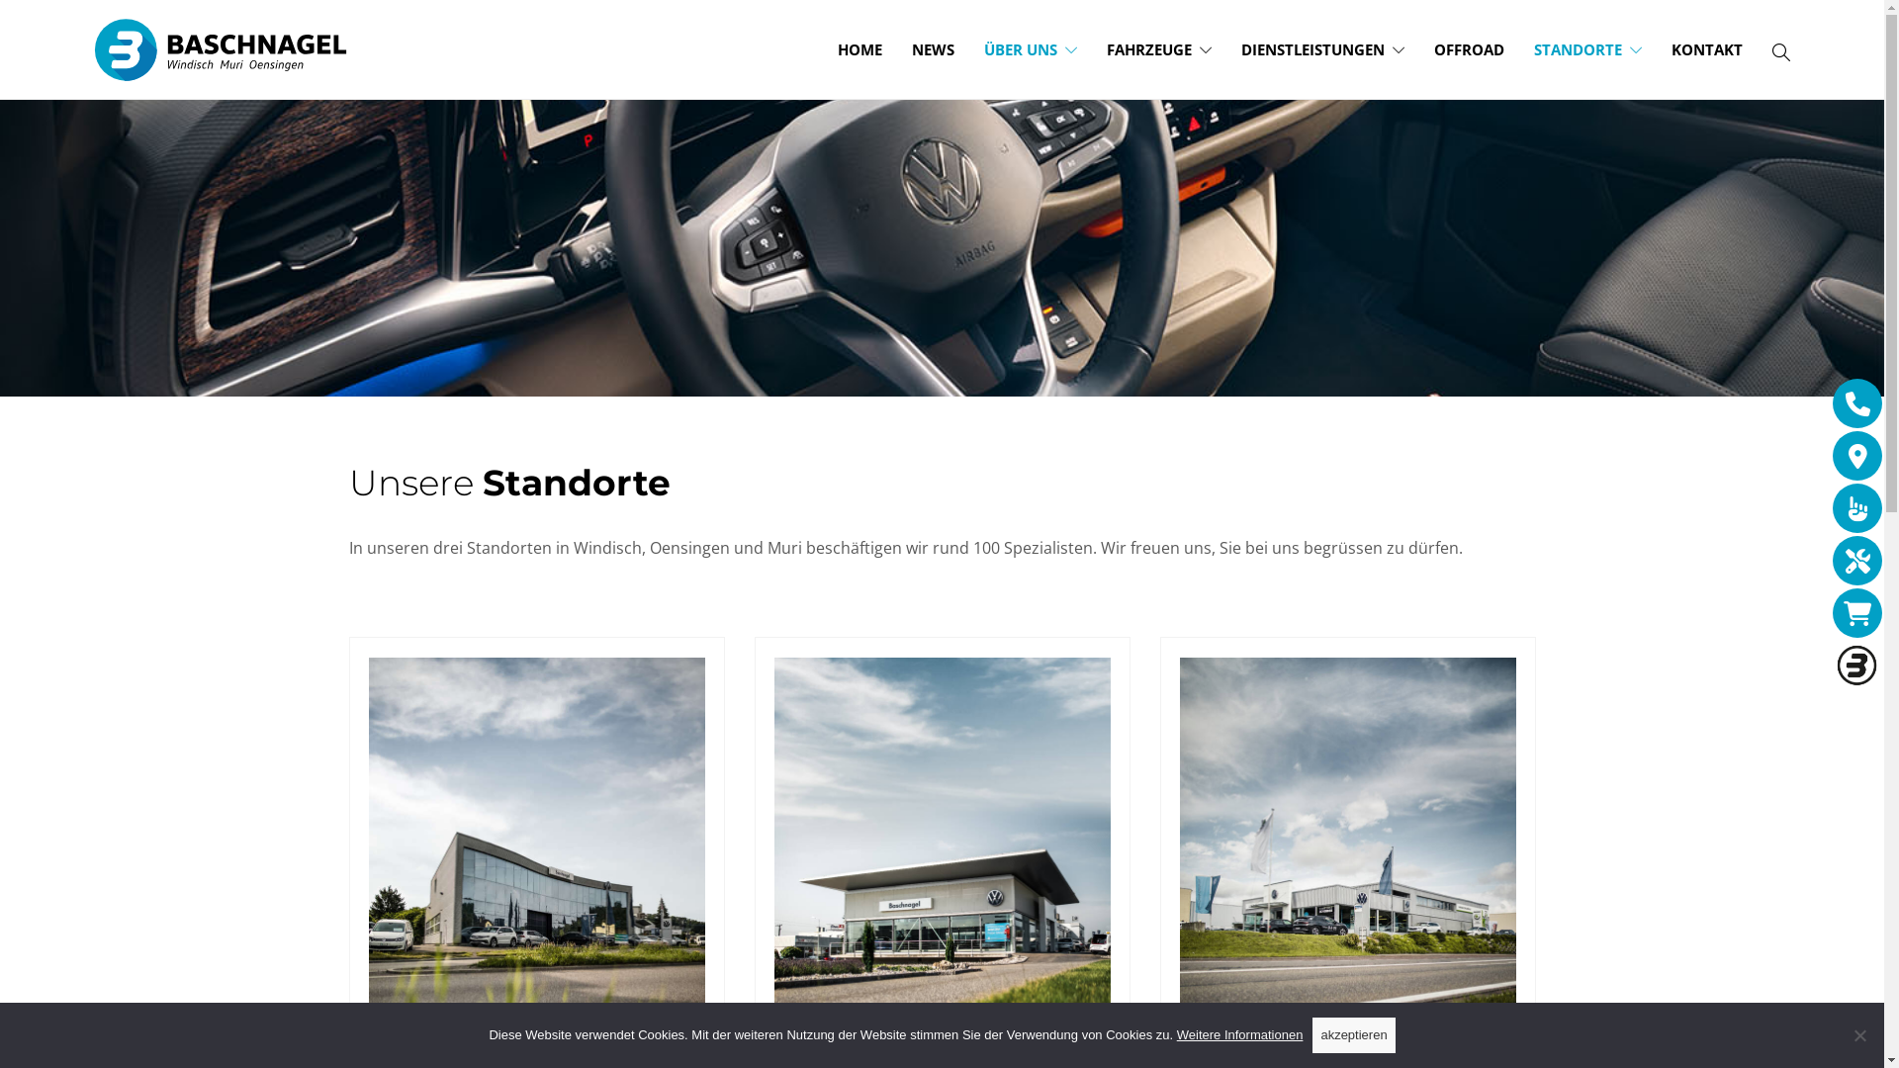 The image size is (1899, 1068). I want to click on NEWS, so click(933, 49).